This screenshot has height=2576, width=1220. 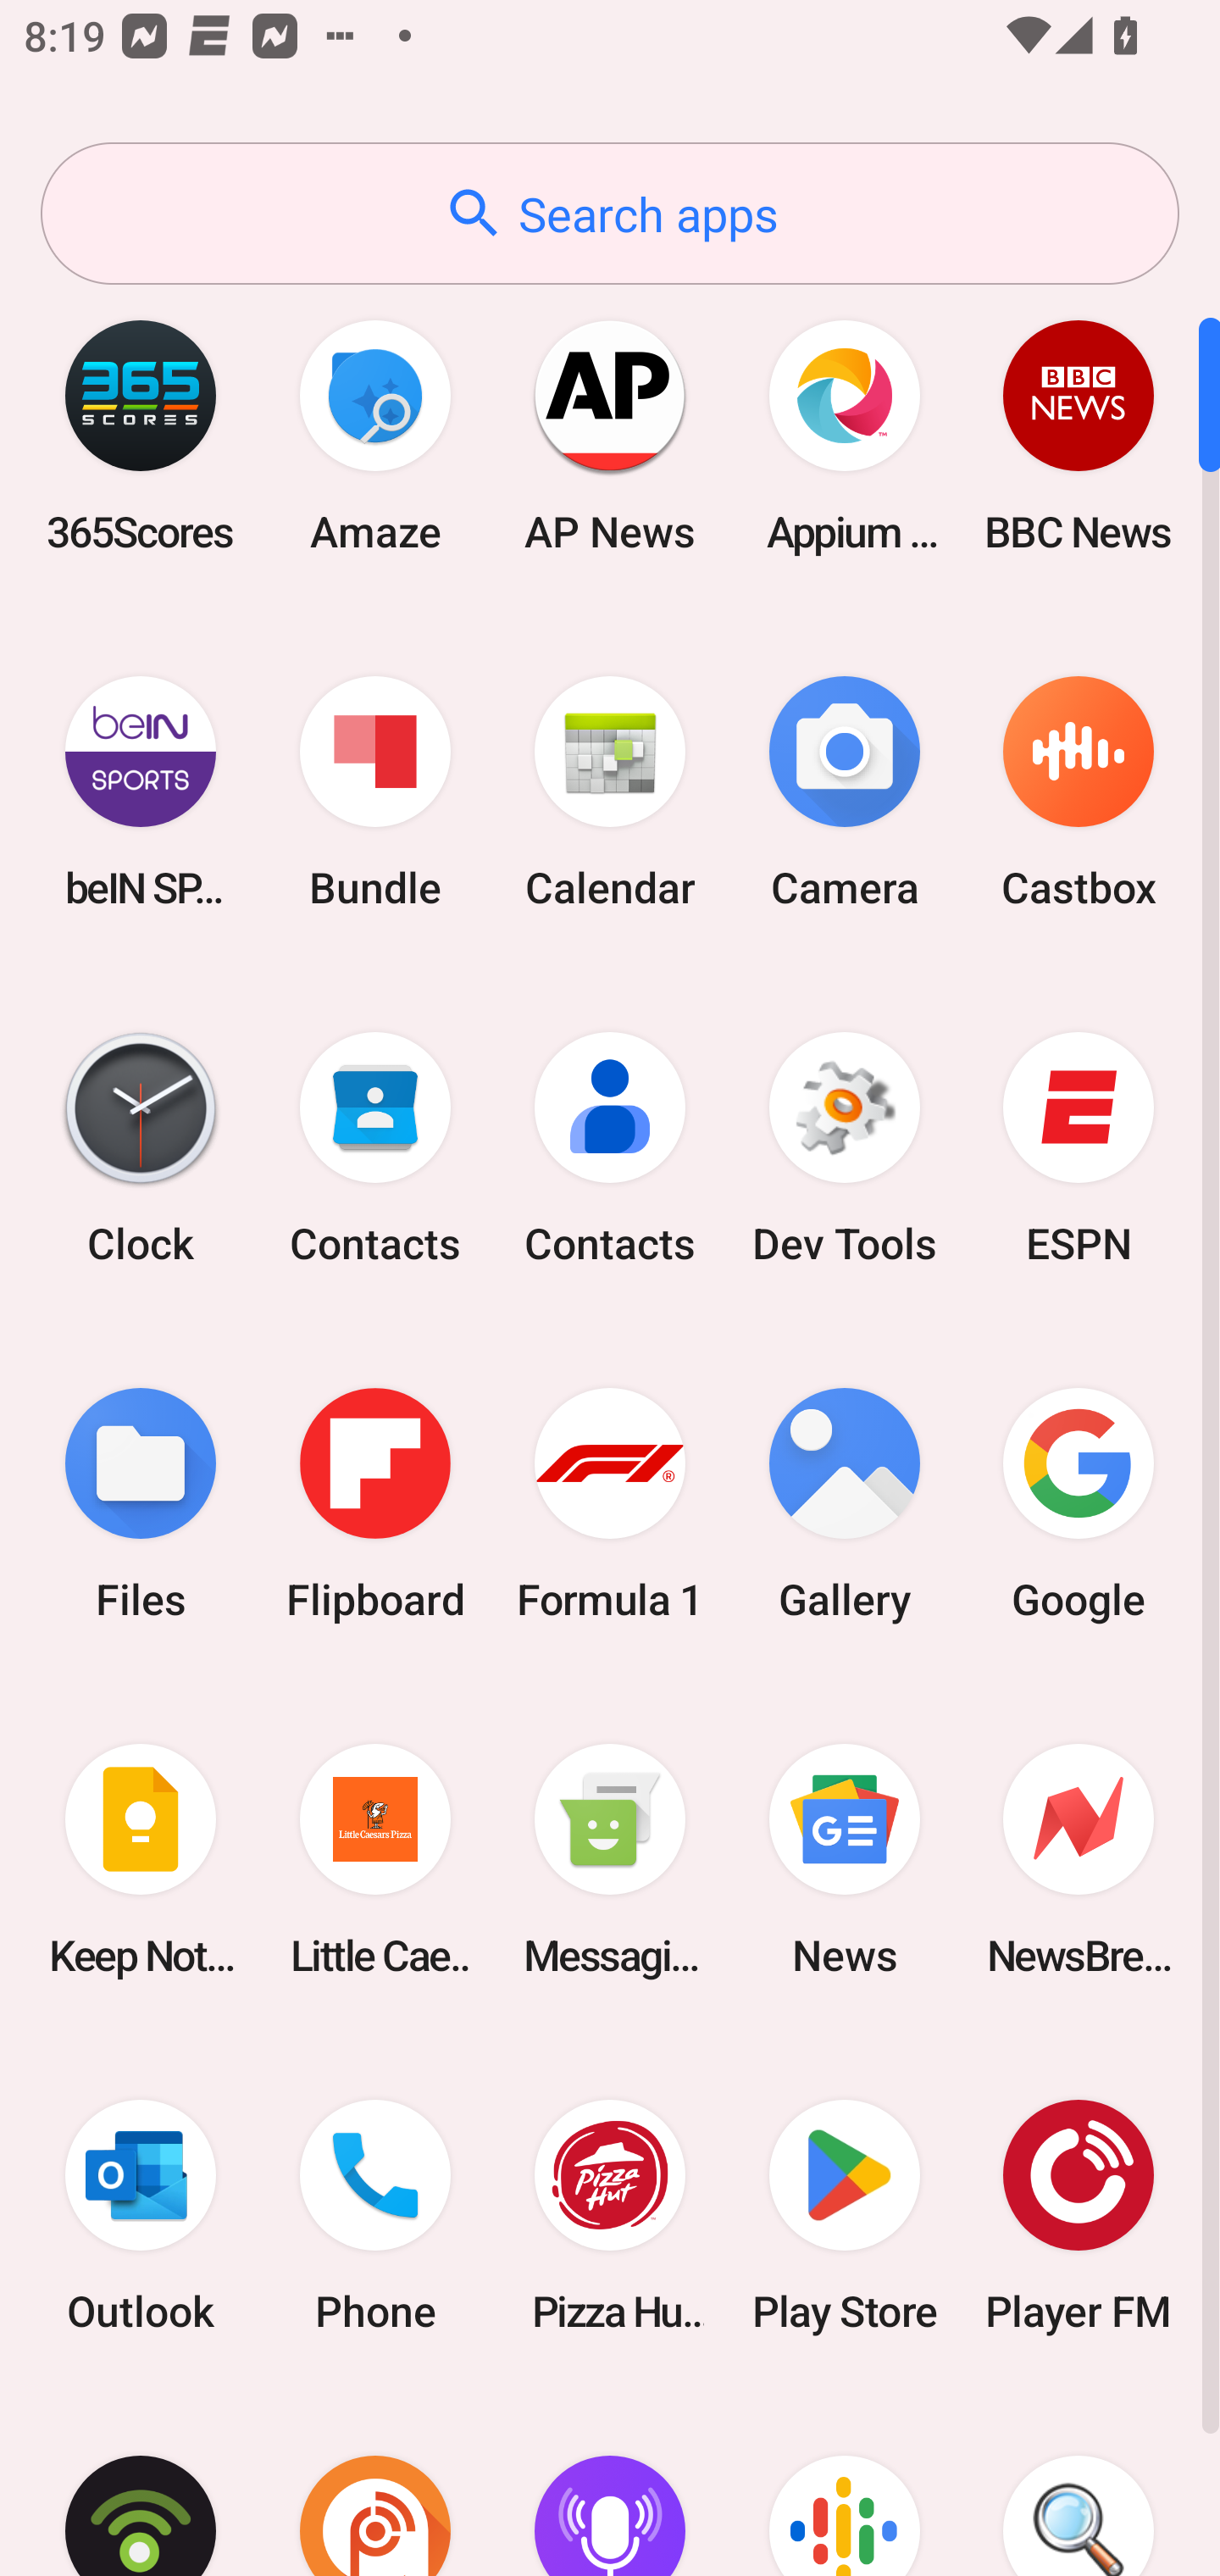 What do you see at coordinates (844, 1859) in the screenshot?
I see `News` at bounding box center [844, 1859].